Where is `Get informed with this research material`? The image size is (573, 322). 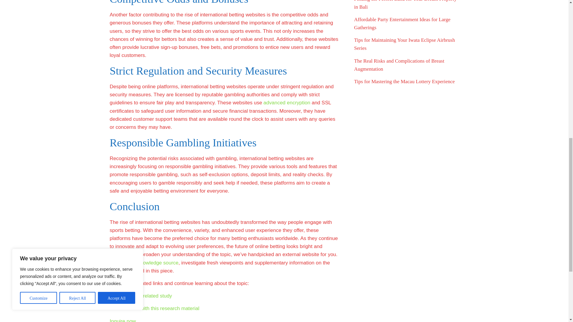 Get informed with this research material is located at coordinates (155, 308).